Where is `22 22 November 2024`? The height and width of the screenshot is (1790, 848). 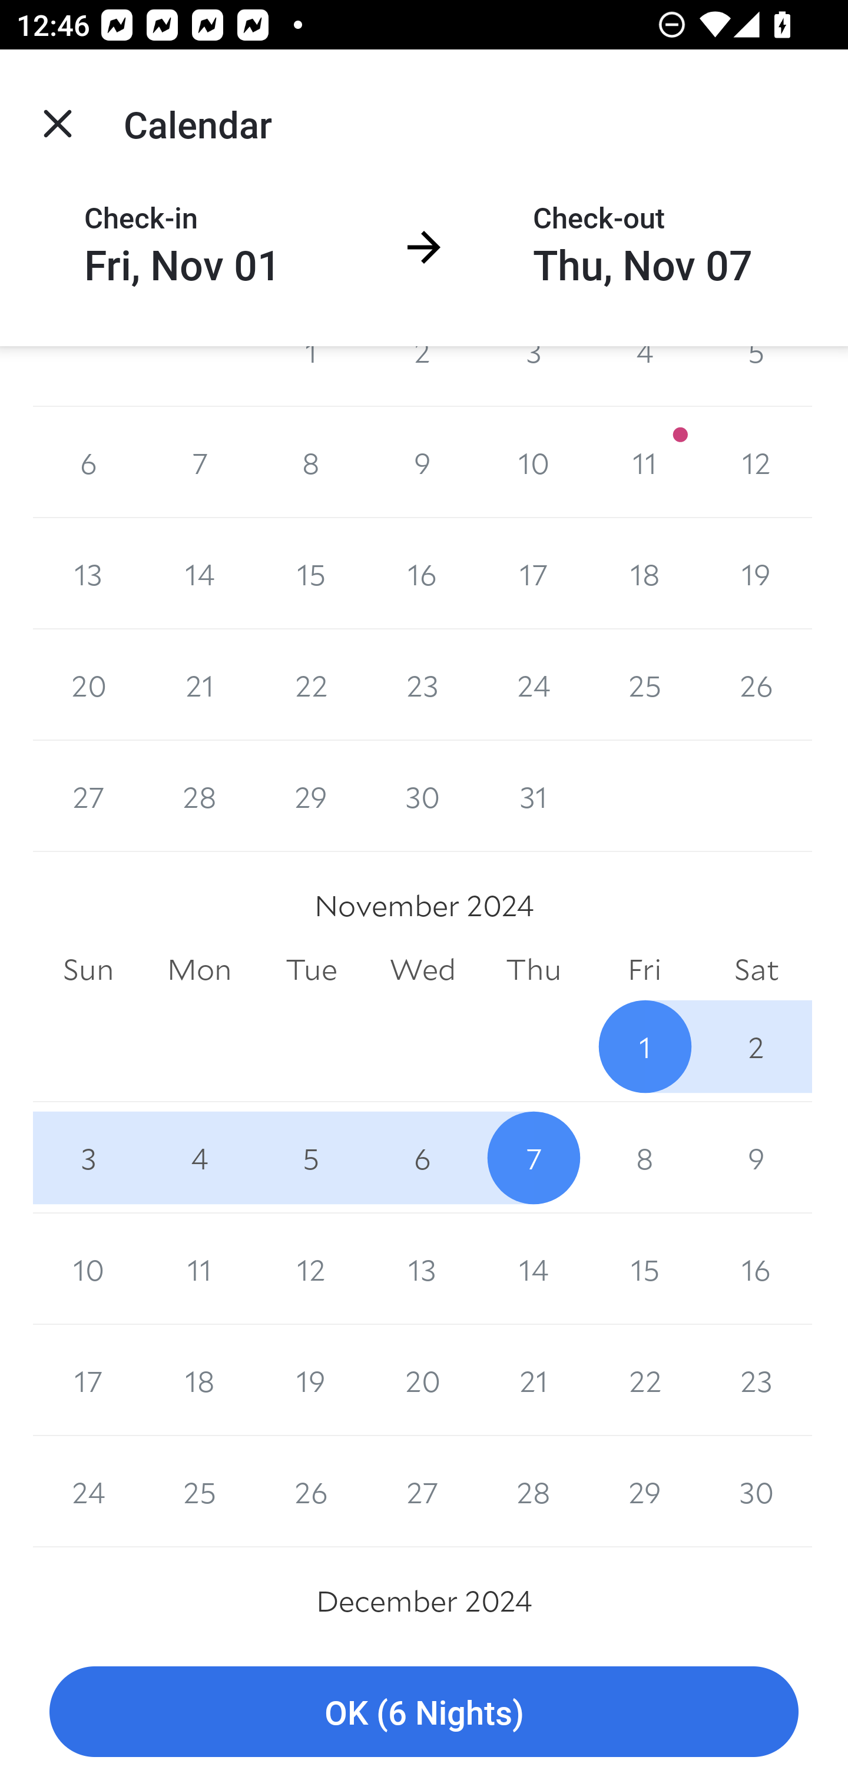
22 22 November 2024 is located at coordinates (644, 1380).